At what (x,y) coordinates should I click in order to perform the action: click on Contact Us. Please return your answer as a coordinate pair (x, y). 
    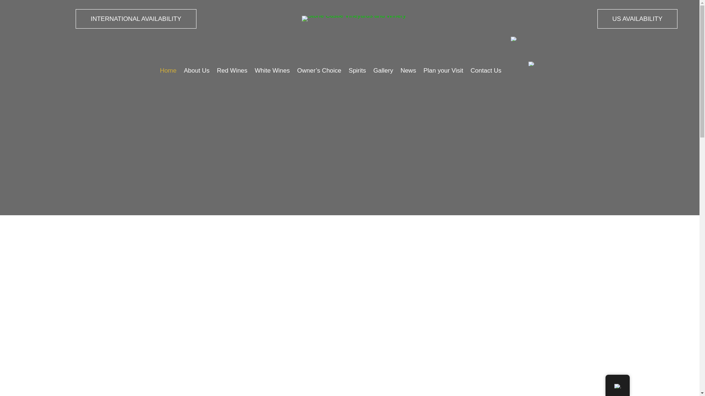
    Looking at the image, I should click on (486, 71).